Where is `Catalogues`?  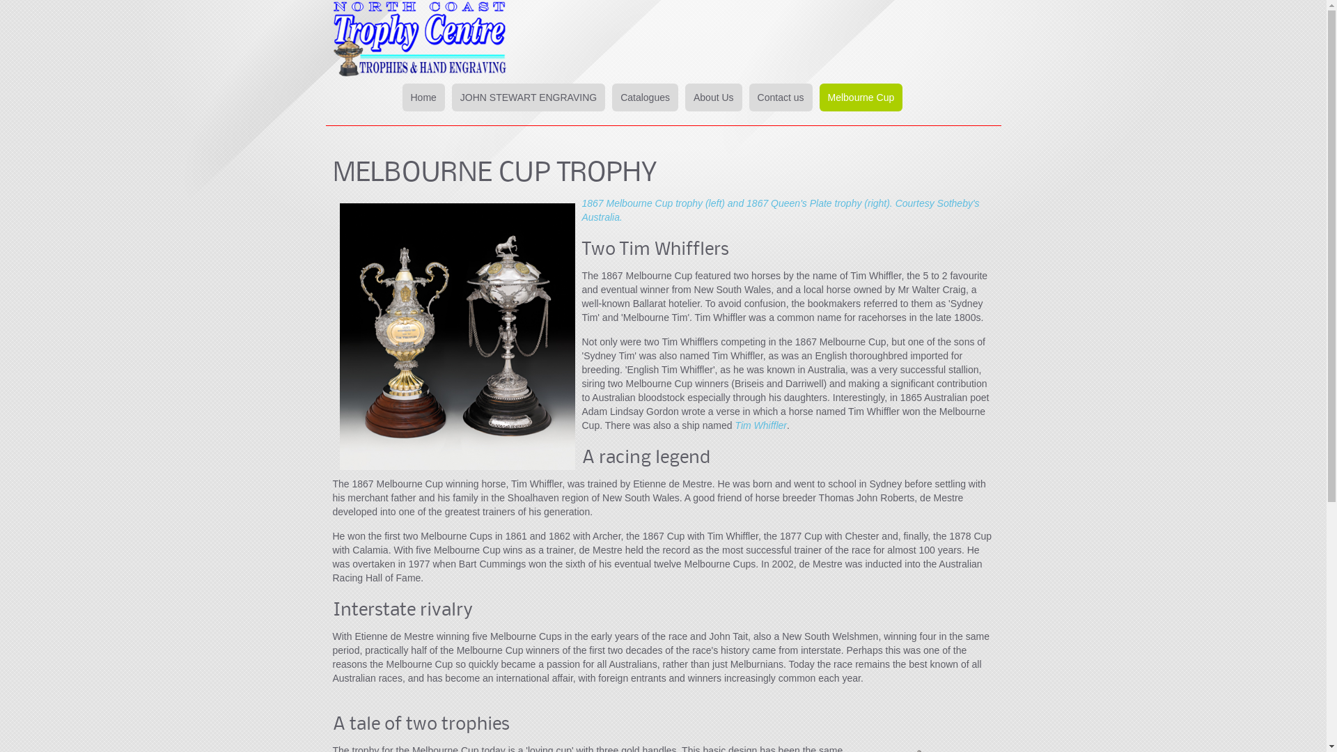
Catalogues is located at coordinates (645, 97).